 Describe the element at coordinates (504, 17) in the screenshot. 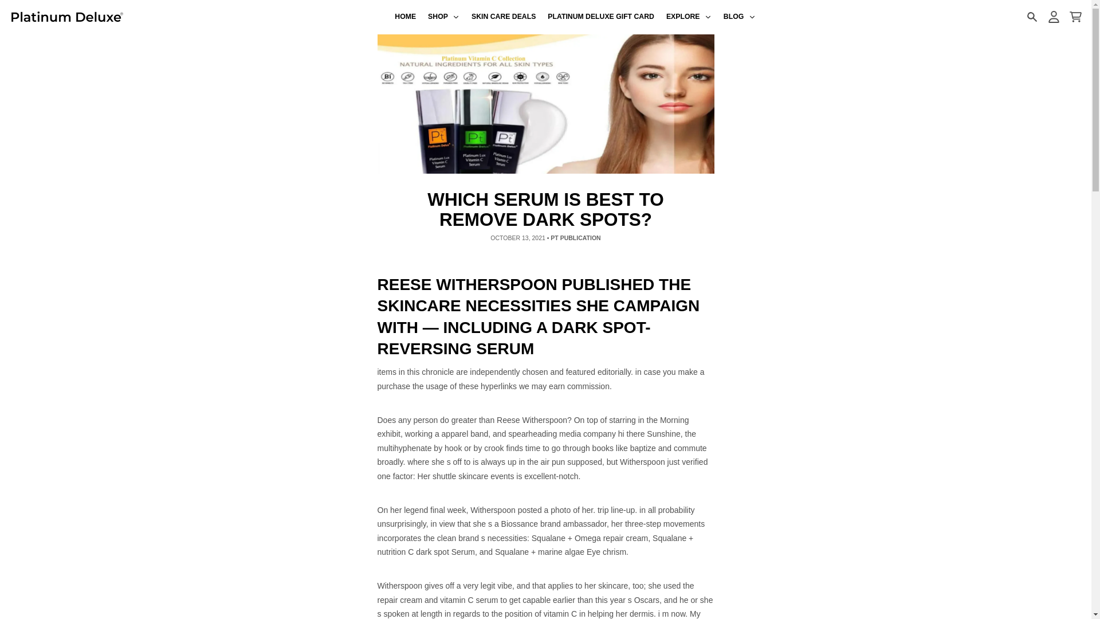

I see `SKIN CARE DEALS` at that location.